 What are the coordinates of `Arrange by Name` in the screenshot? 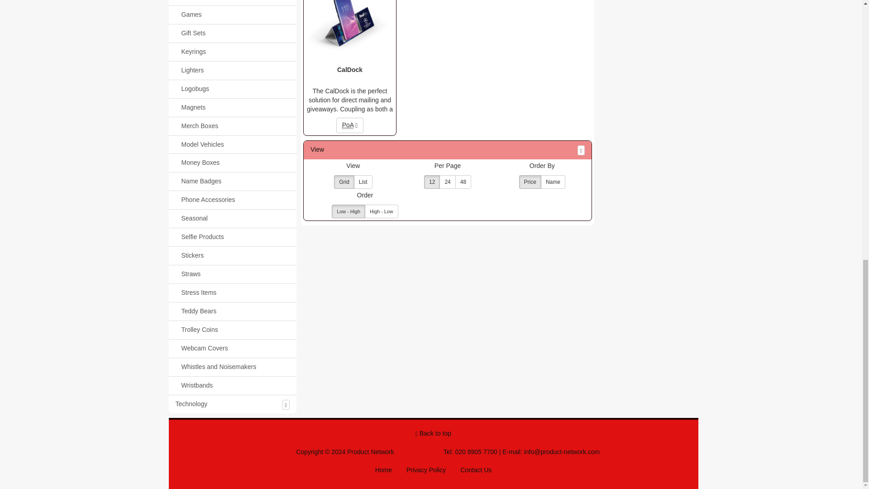 It's located at (553, 182).